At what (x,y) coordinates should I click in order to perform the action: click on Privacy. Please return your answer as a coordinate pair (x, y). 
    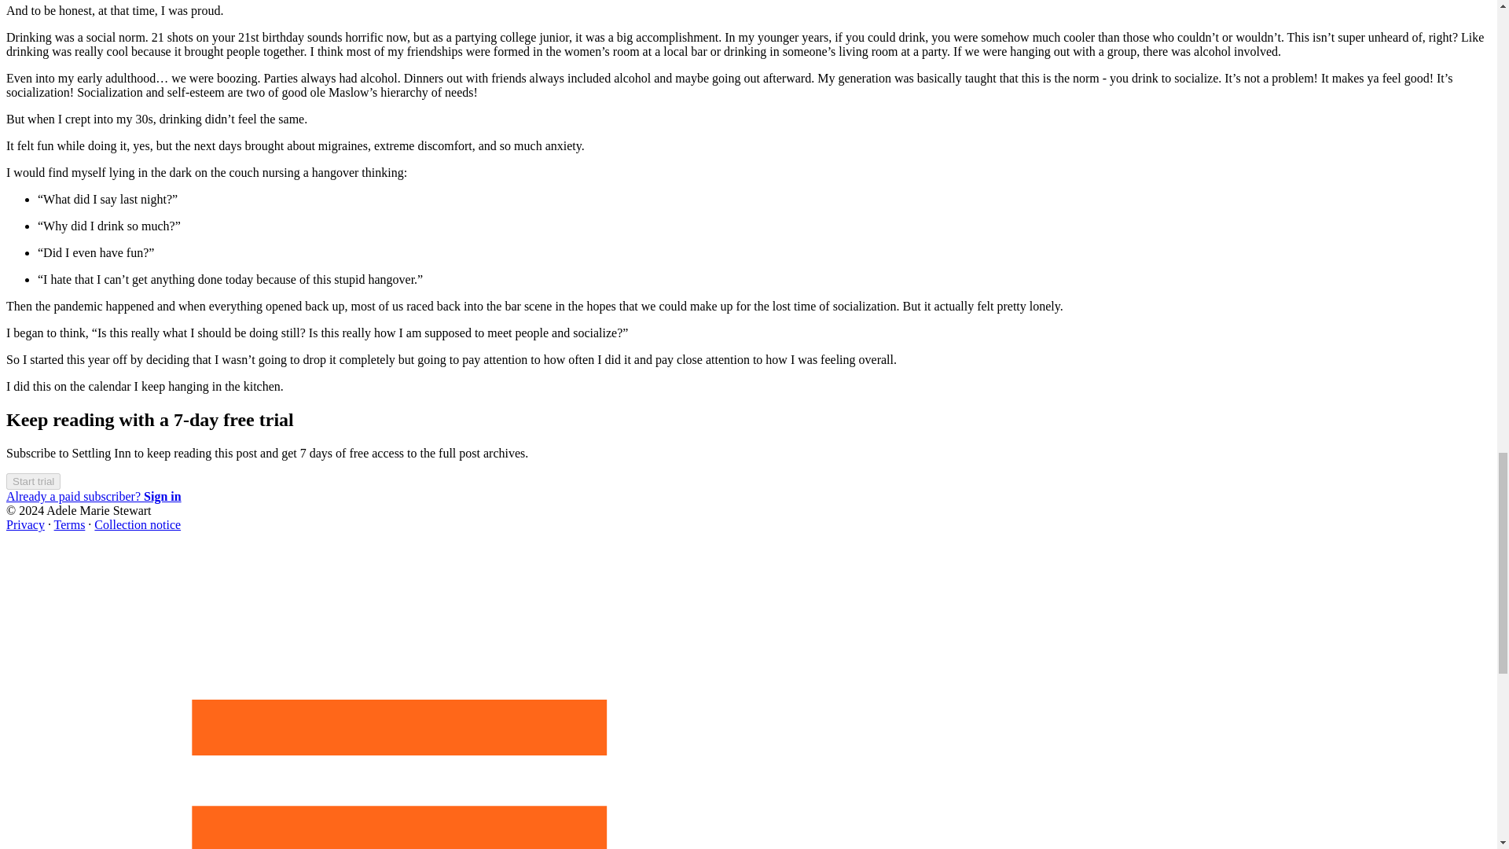
    Looking at the image, I should click on (25, 524).